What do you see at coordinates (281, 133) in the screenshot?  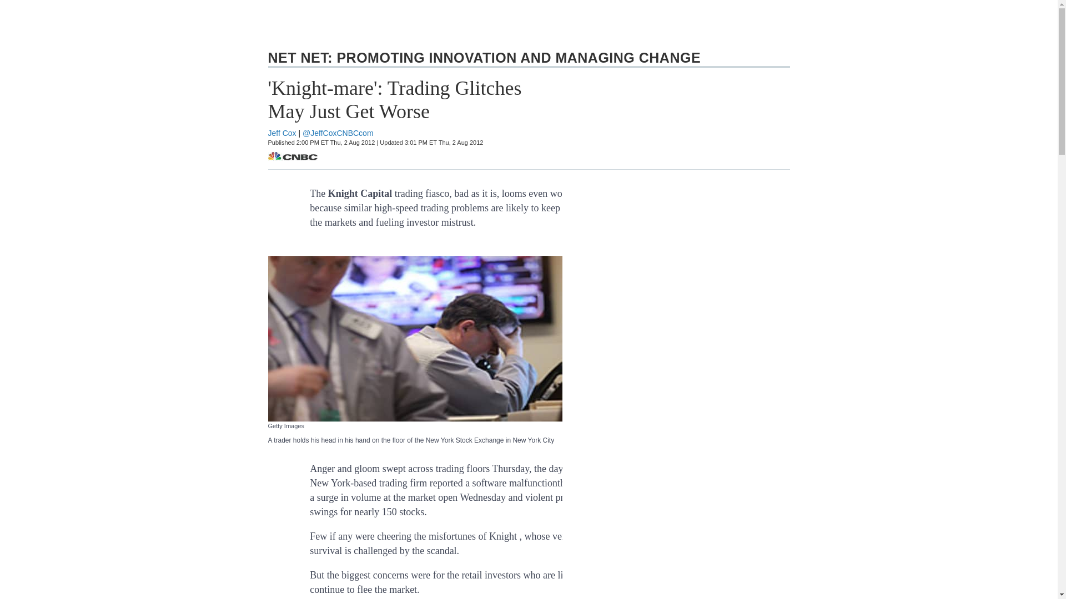 I see `Jeff Cox` at bounding box center [281, 133].